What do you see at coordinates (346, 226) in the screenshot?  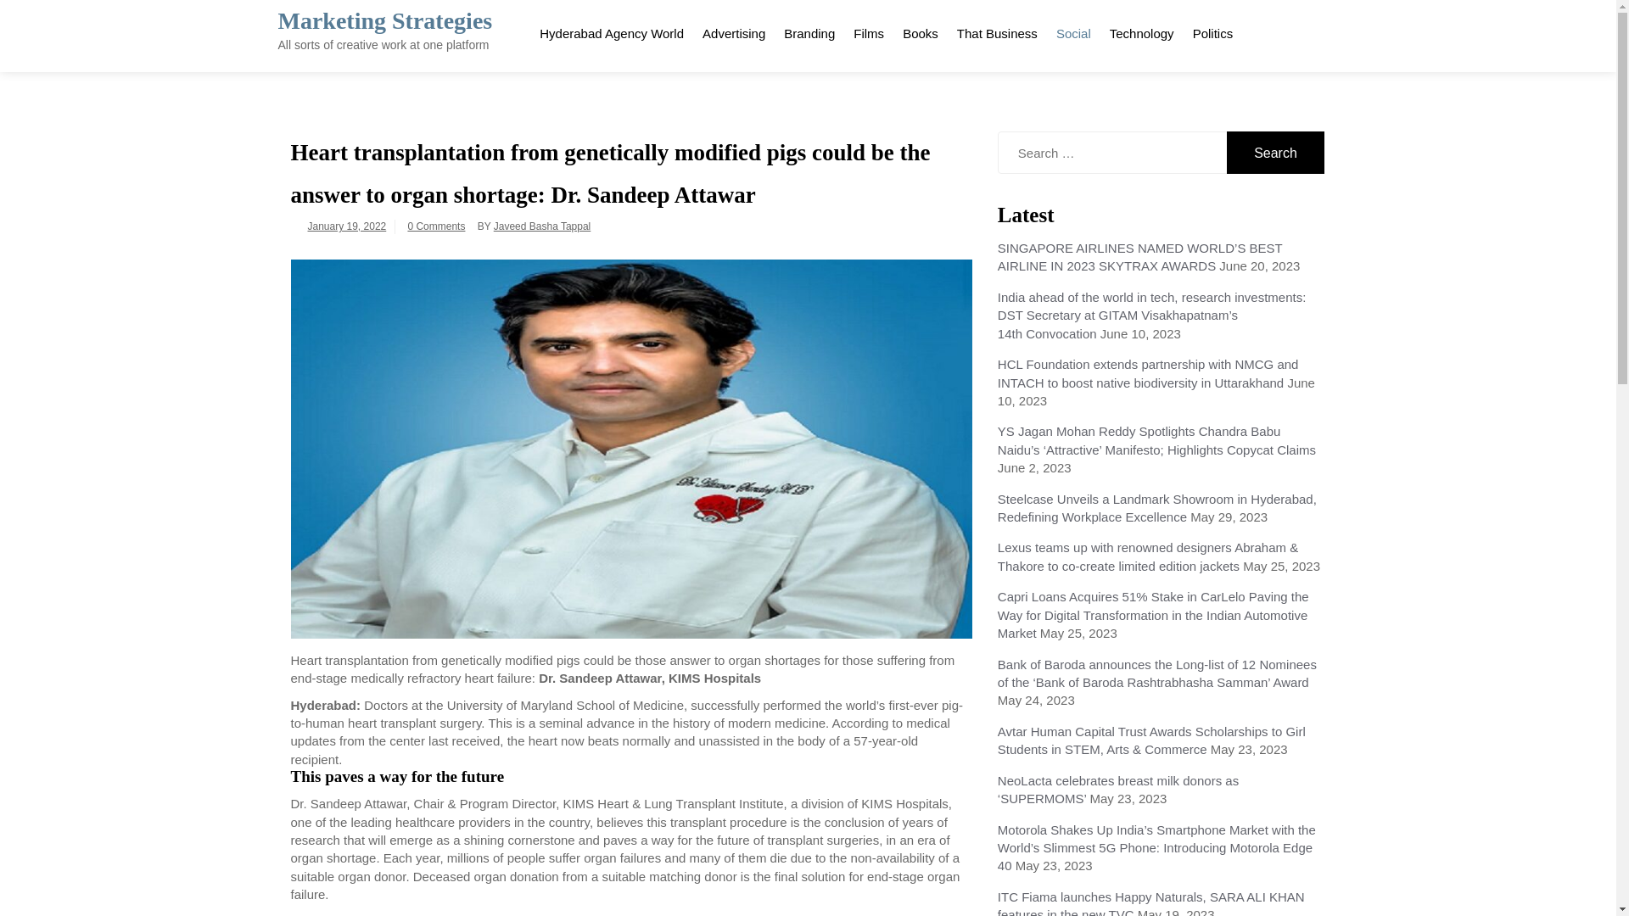 I see `January 19, 2022` at bounding box center [346, 226].